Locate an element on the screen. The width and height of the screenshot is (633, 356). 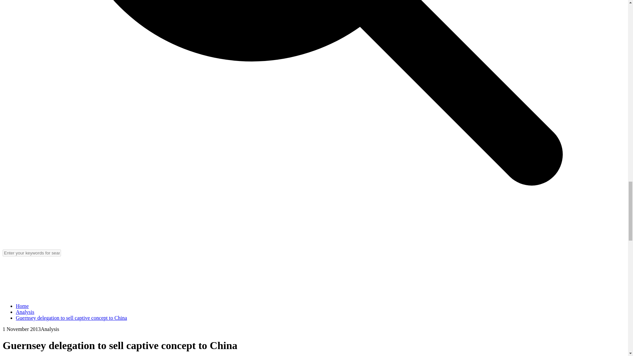
Home is located at coordinates (22, 306).